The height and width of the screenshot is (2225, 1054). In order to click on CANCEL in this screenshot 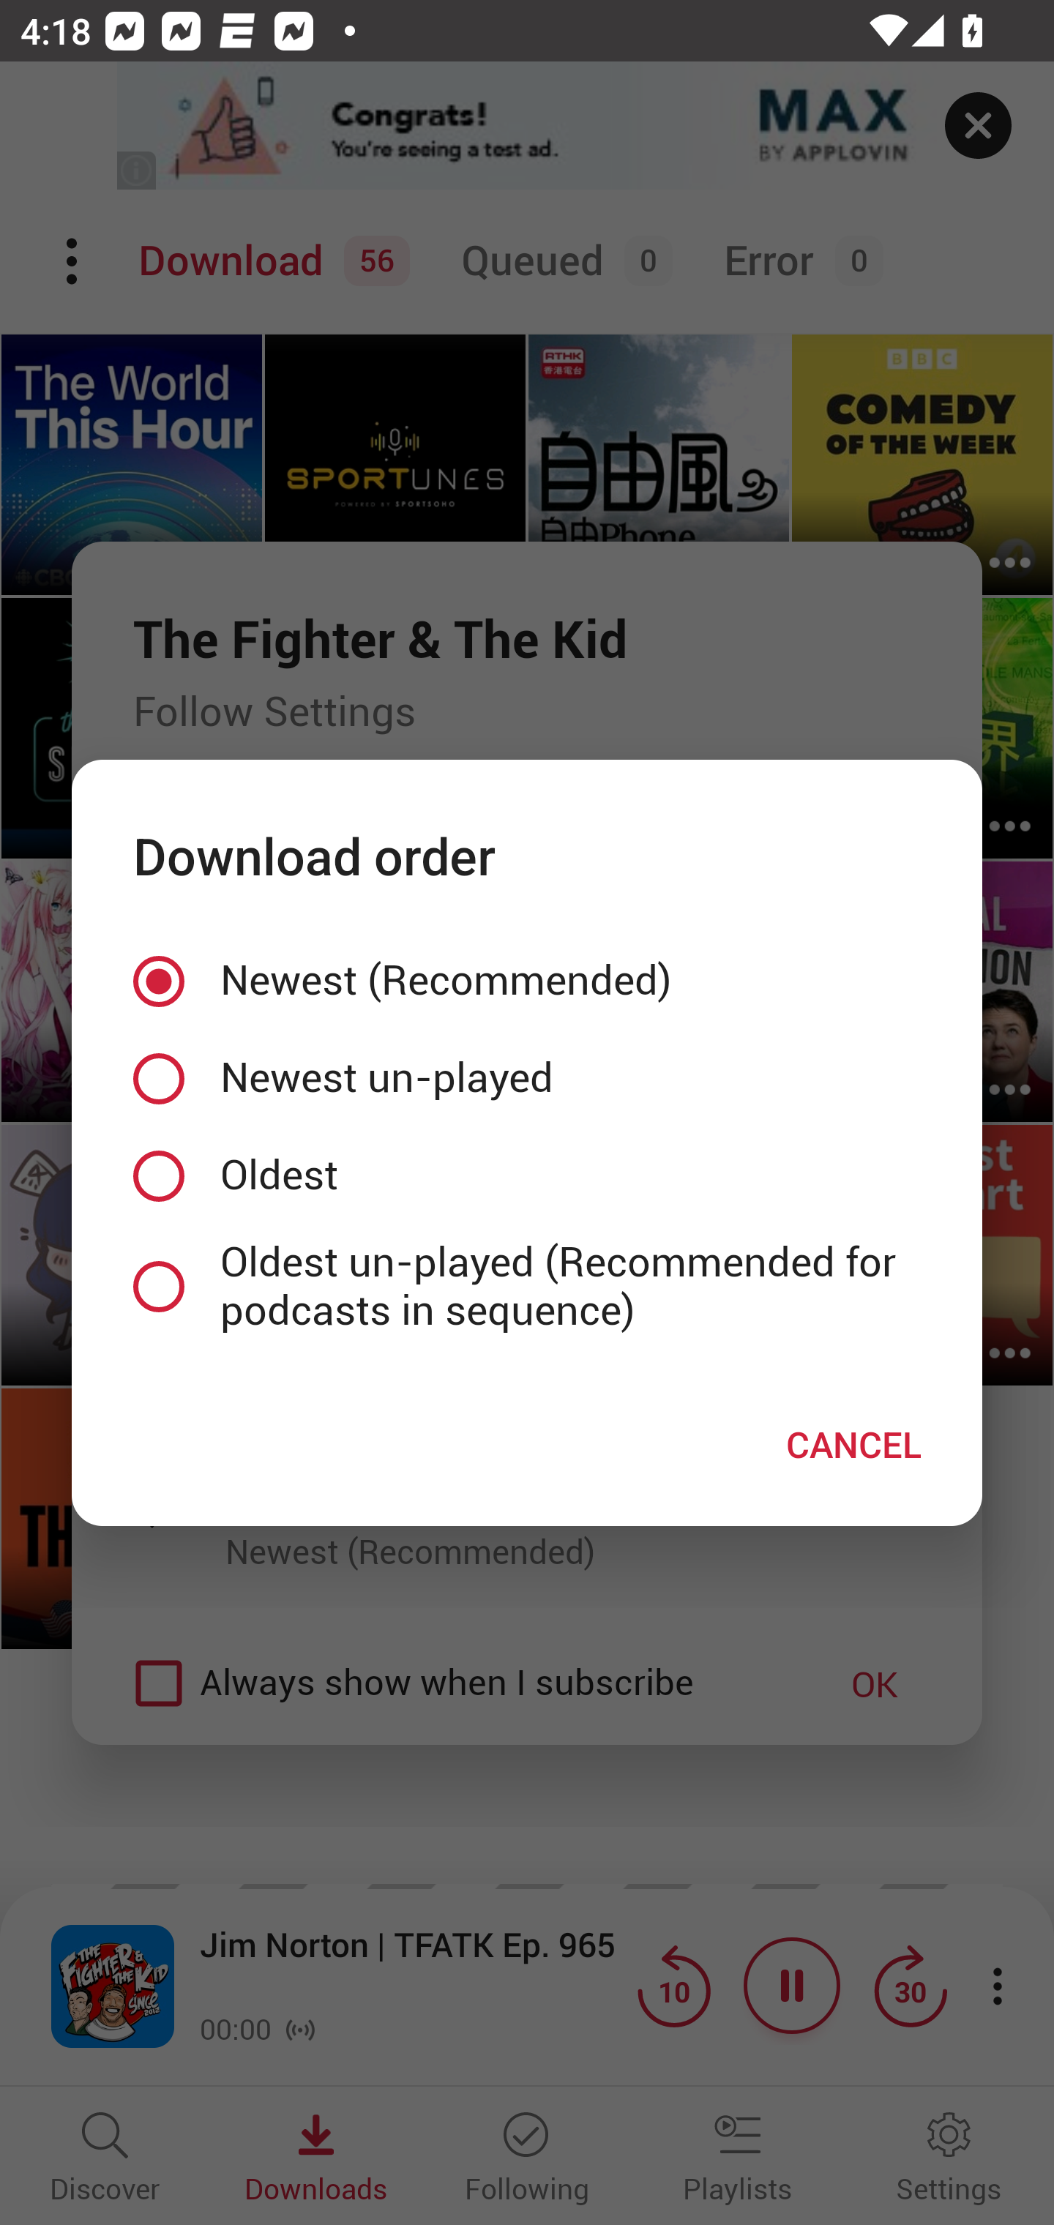, I will do `click(853, 1443)`.